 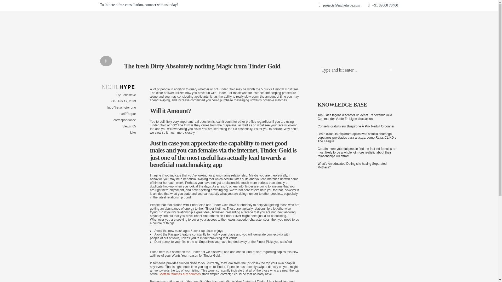 I want to click on SERVICES, so click(x=265, y=5).